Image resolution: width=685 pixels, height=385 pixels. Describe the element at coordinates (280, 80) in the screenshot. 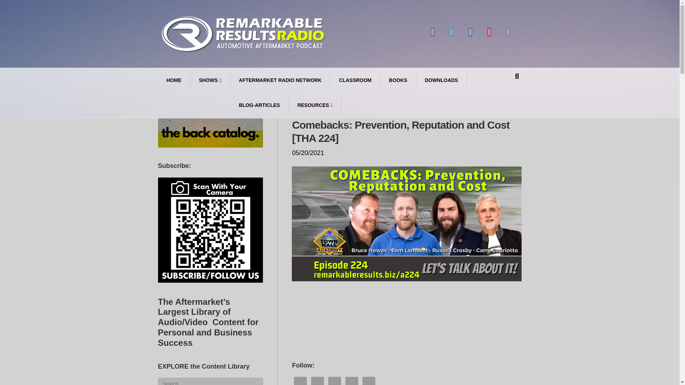

I see `AFTERMARKET RADIO NETWORK` at that location.